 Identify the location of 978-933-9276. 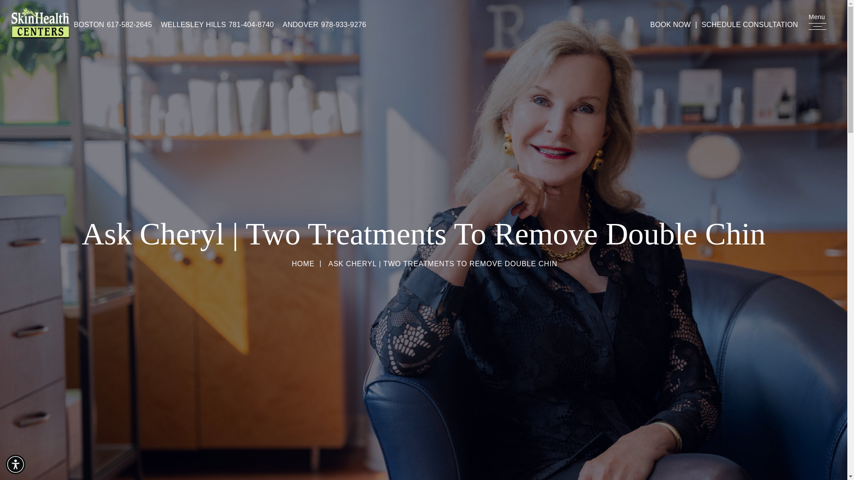
(342, 25).